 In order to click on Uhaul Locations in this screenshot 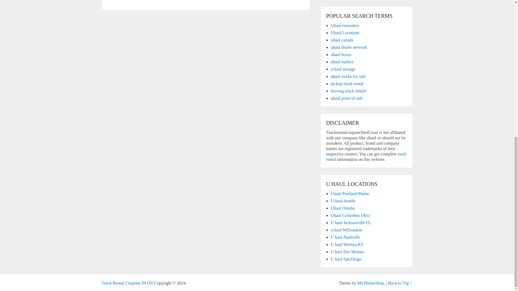, I will do `click(345, 33)`.